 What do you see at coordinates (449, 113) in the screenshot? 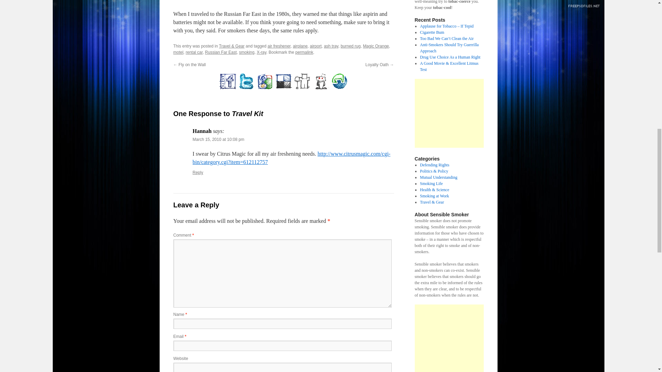
I see `Advertisement` at bounding box center [449, 113].